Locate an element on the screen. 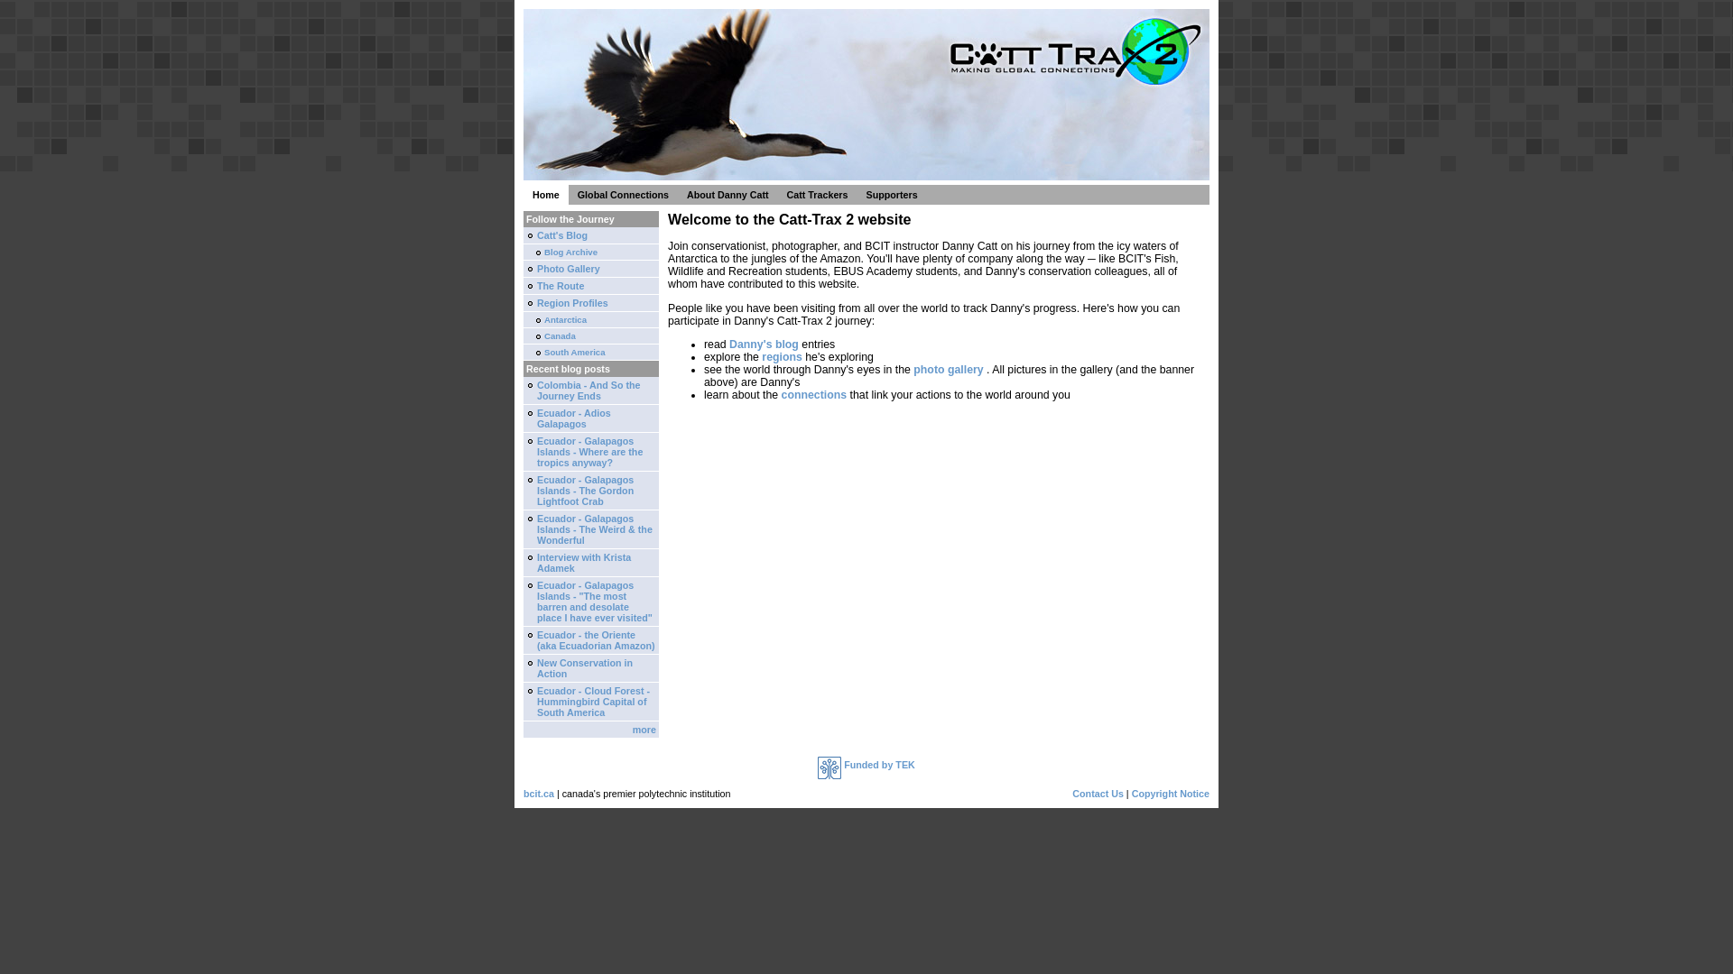 The image size is (1733, 974). Catt's Blog is located at coordinates (591, 236).